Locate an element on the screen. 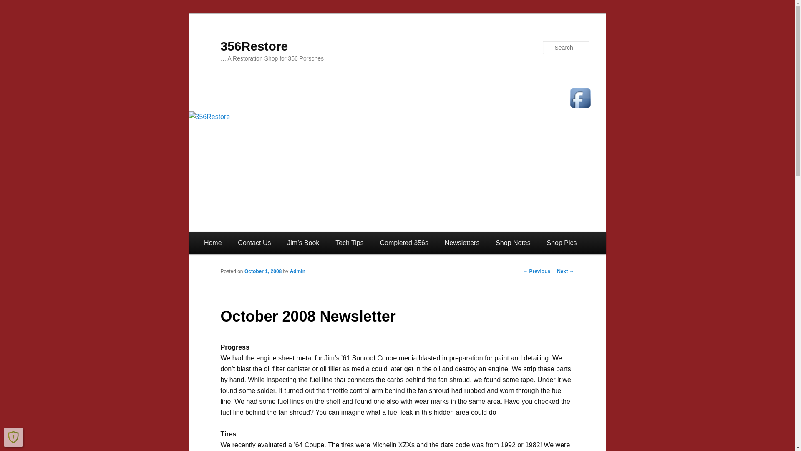 Image resolution: width=801 pixels, height=451 pixels. 356Restore is located at coordinates (254, 46).